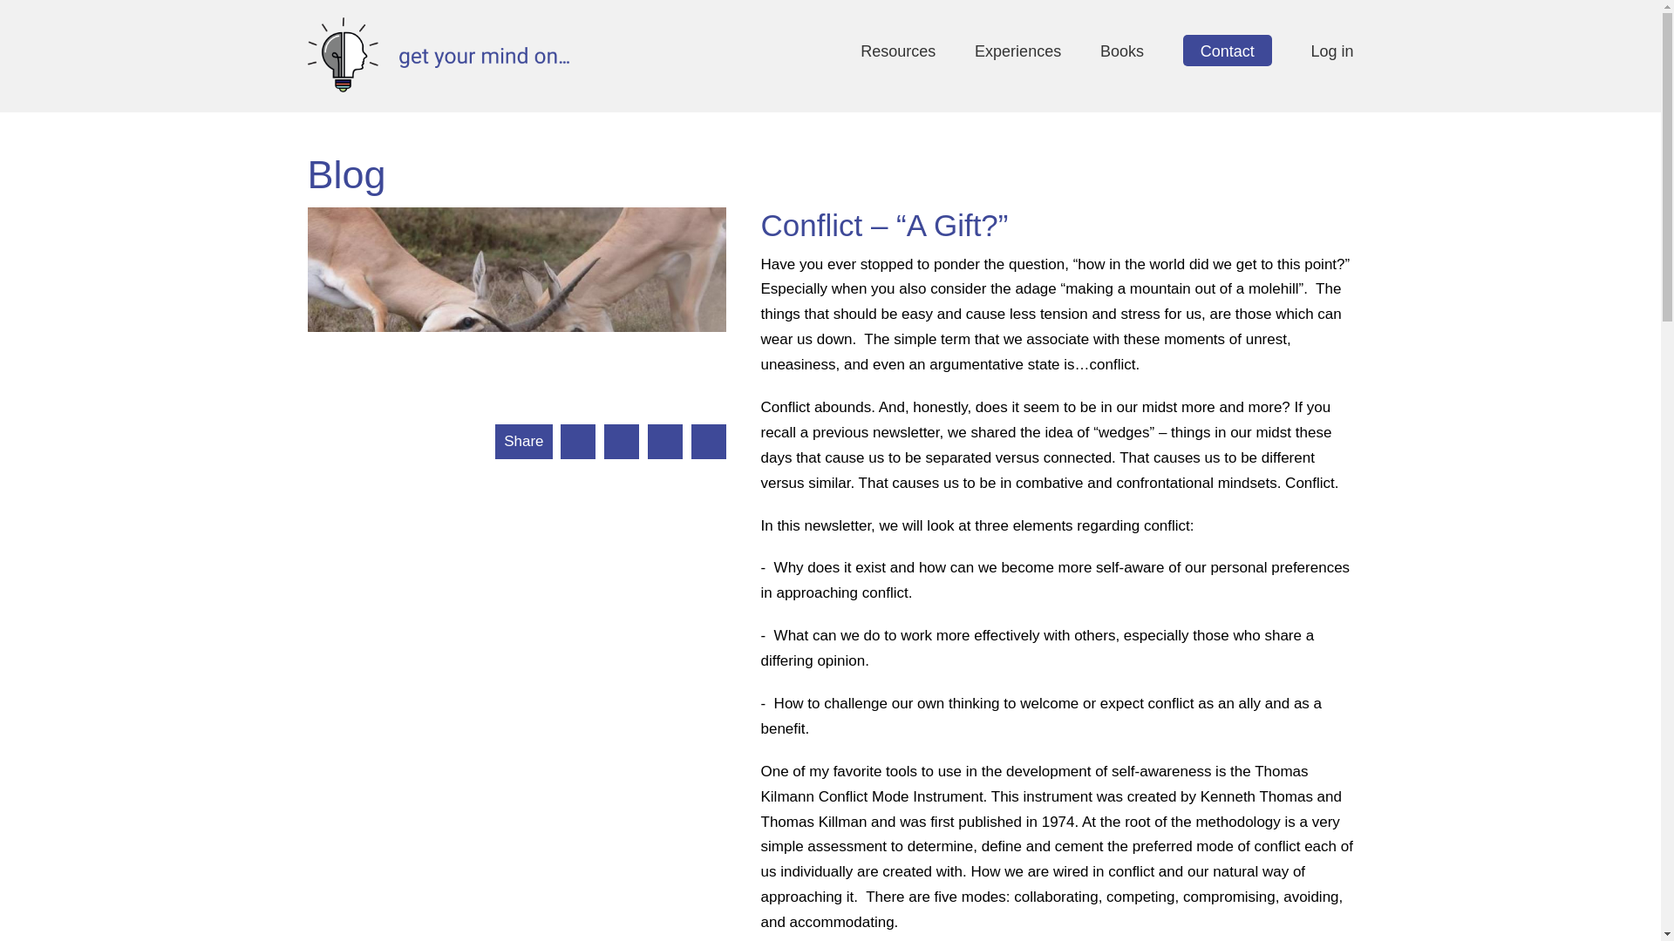 The height and width of the screenshot is (941, 1674). Describe the element at coordinates (1121, 51) in the screenshot. I see `Books` at that location.